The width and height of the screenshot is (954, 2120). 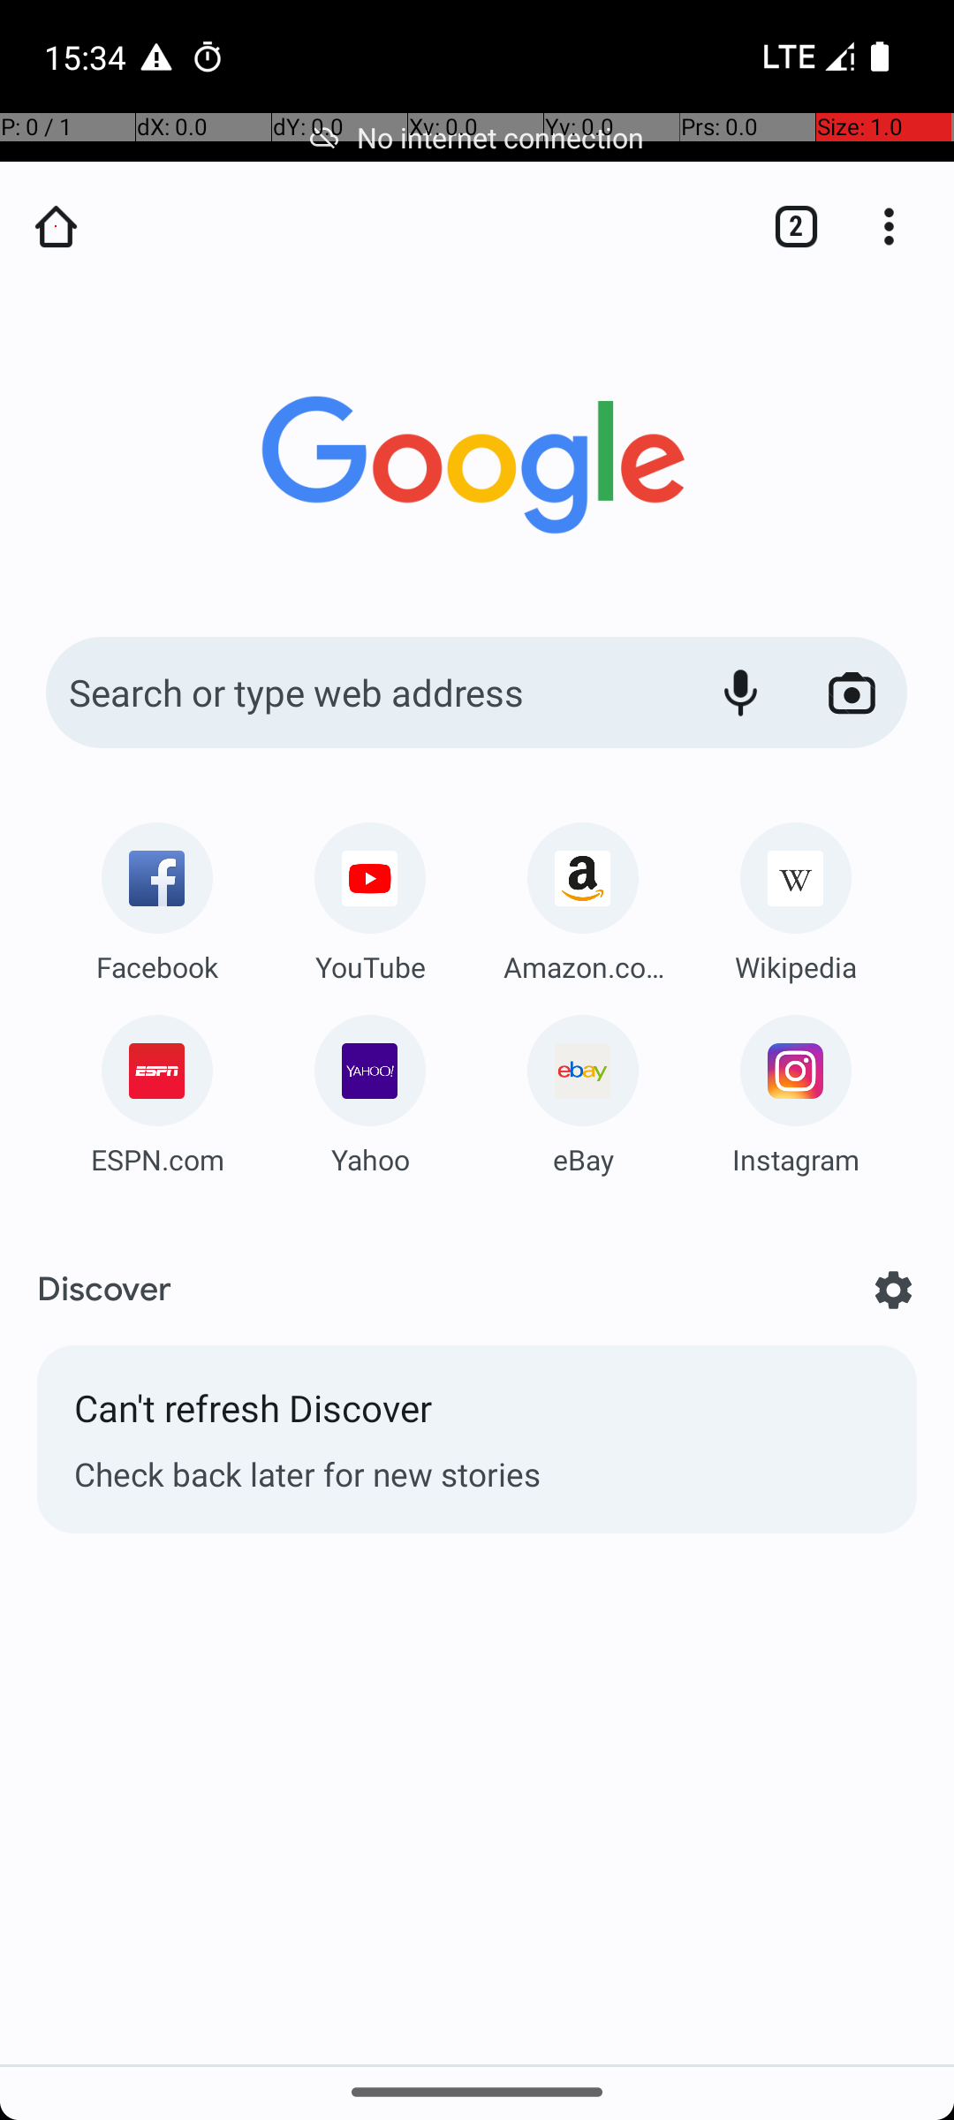 What do you see at coordinates (583, 1159) in the screenshot?
I see `eBay` at bounding box center [583, 1159].